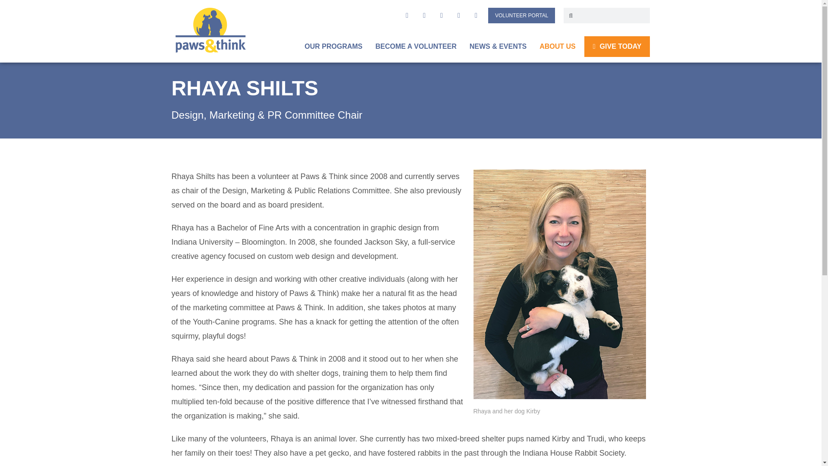  What do you see at coordinates (557, 47) in the screenshot?
I see `ABOUT US` at bounding box center [557, 47].